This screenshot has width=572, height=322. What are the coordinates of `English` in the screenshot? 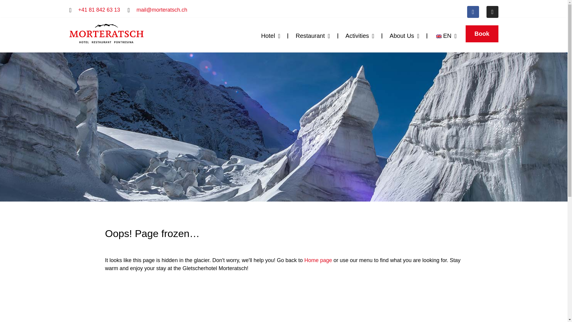 It's located at (439, 36).